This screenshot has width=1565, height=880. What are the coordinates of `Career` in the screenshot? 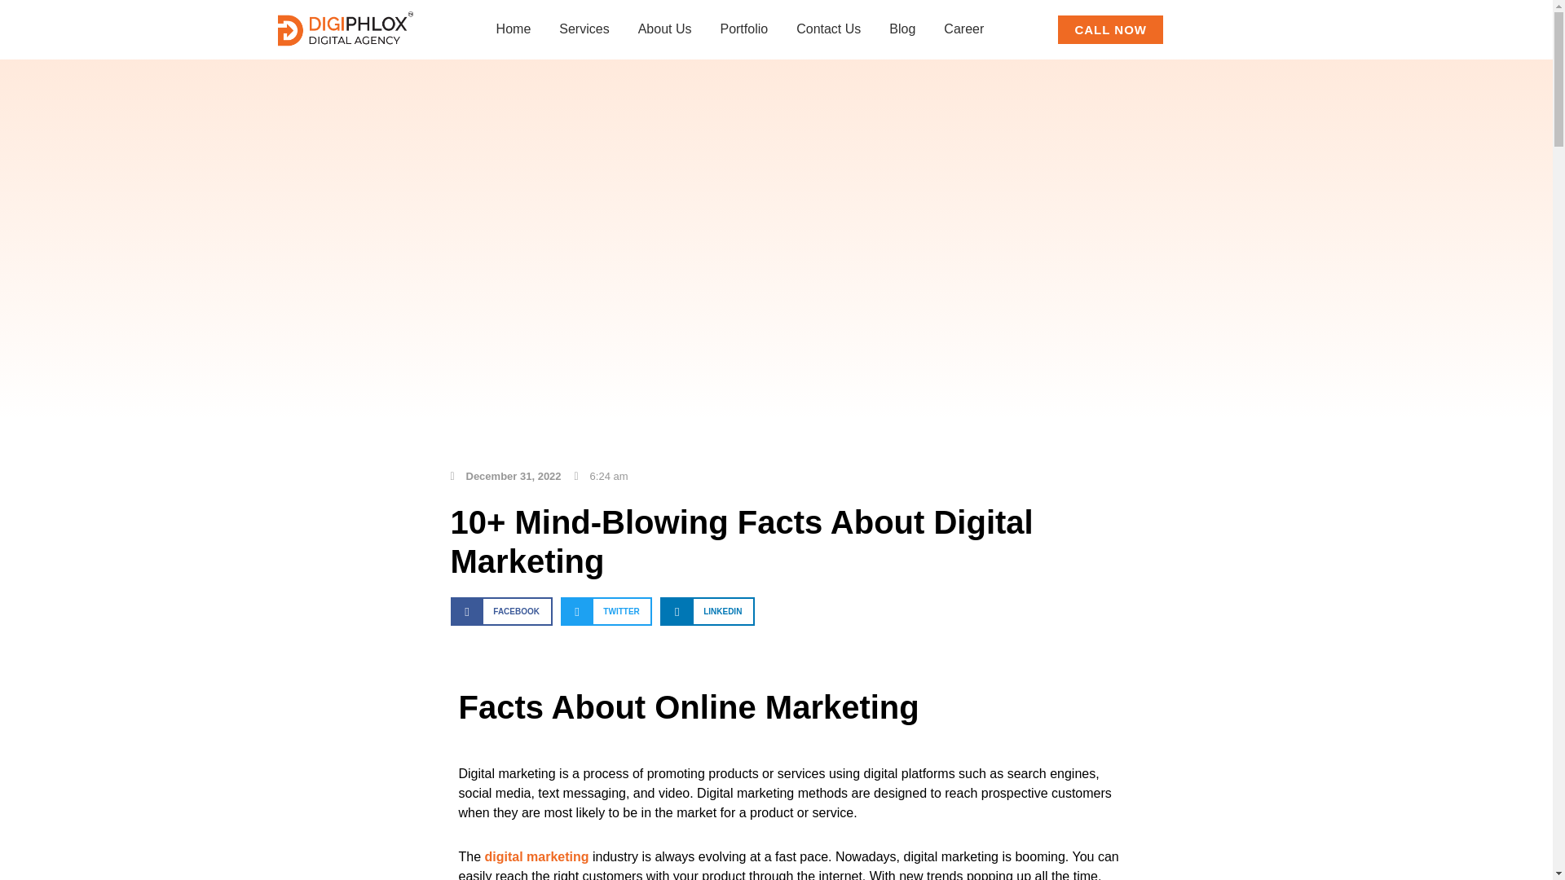 It's located at (963, 29).